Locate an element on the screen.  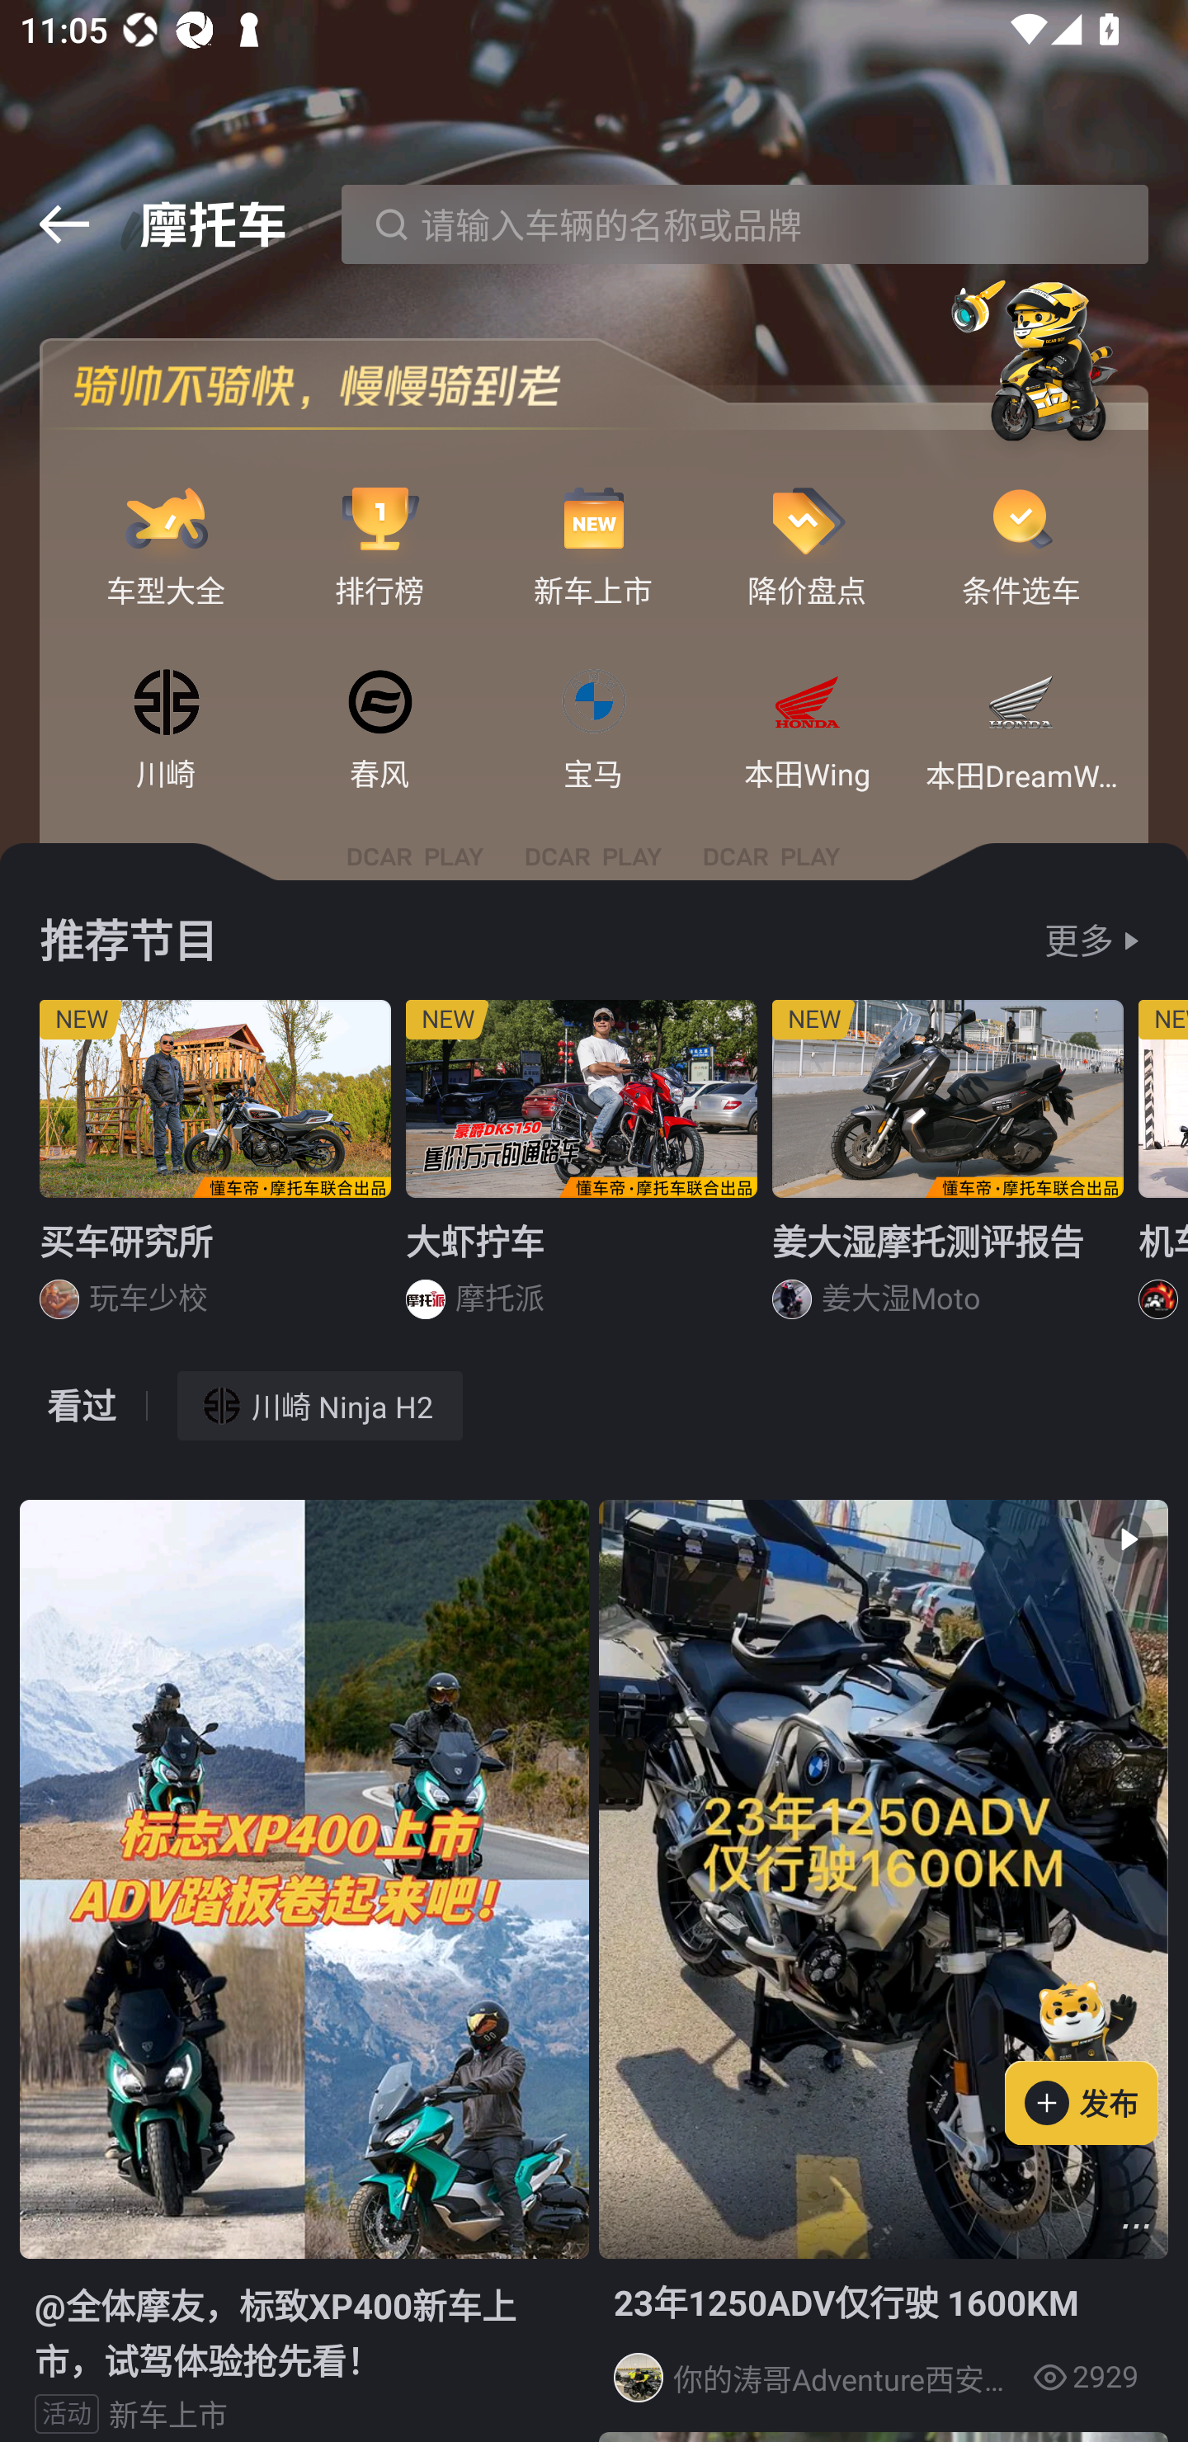
新车上市 is located at coordinates (594, 521).